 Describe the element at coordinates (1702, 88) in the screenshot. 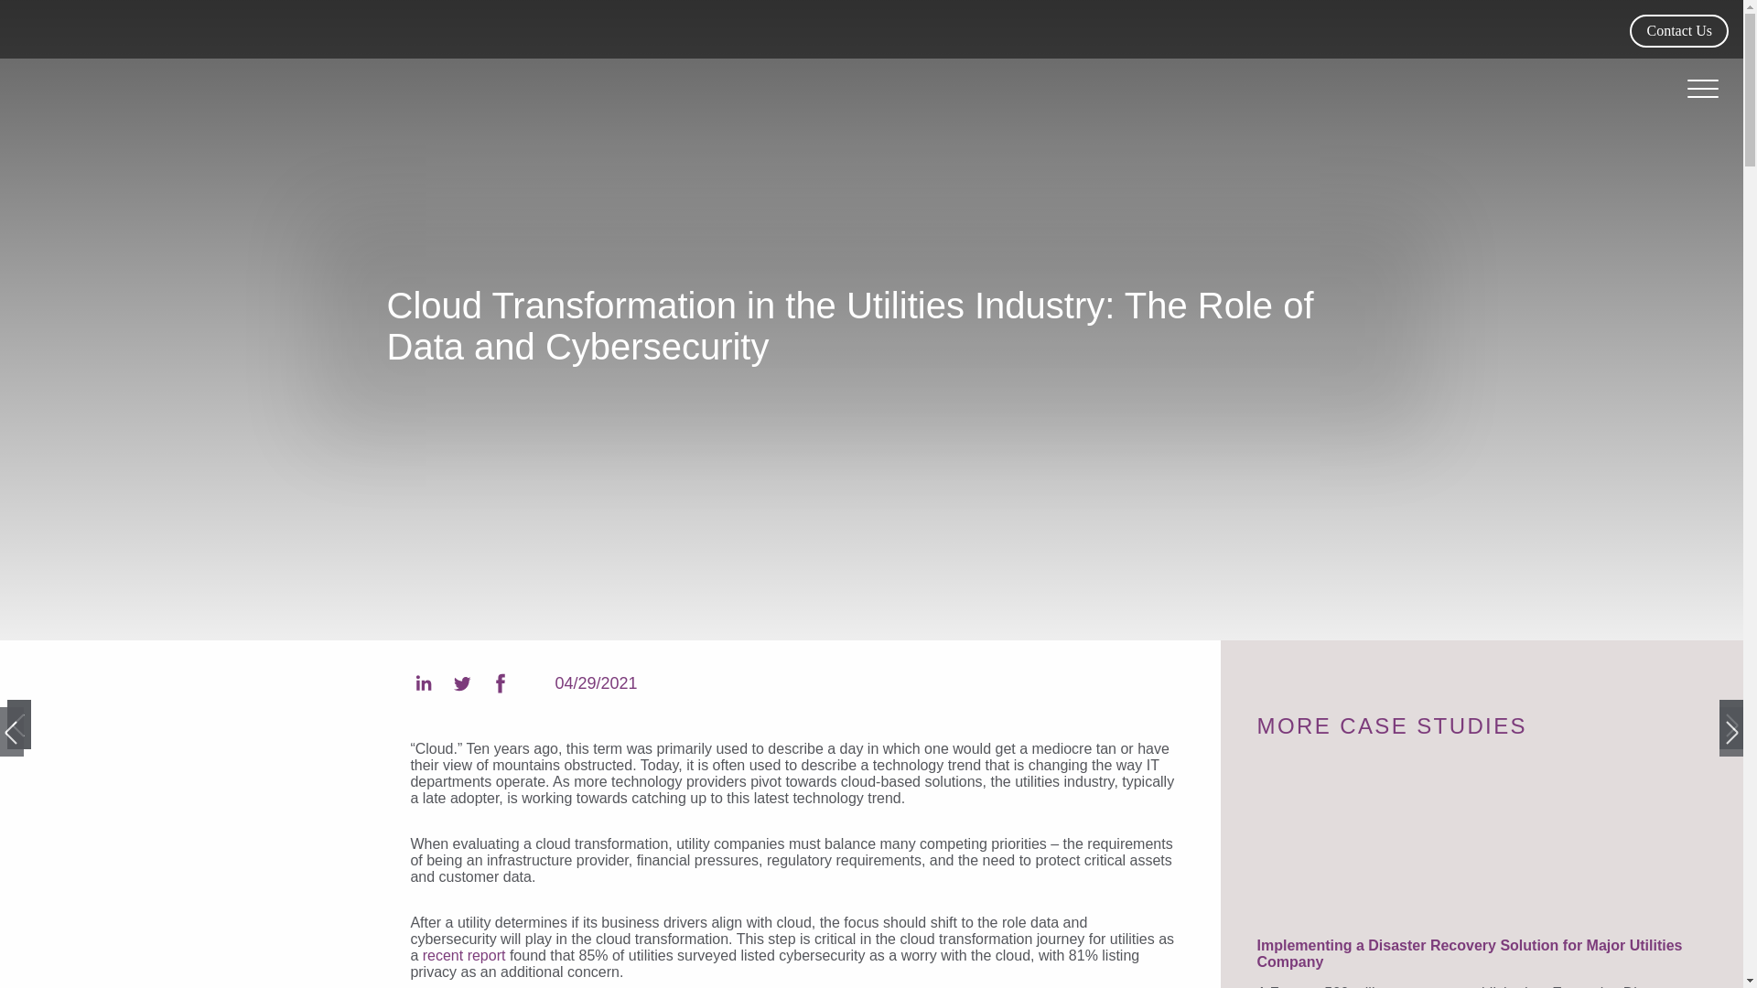

I see `toggle menu` at that location.